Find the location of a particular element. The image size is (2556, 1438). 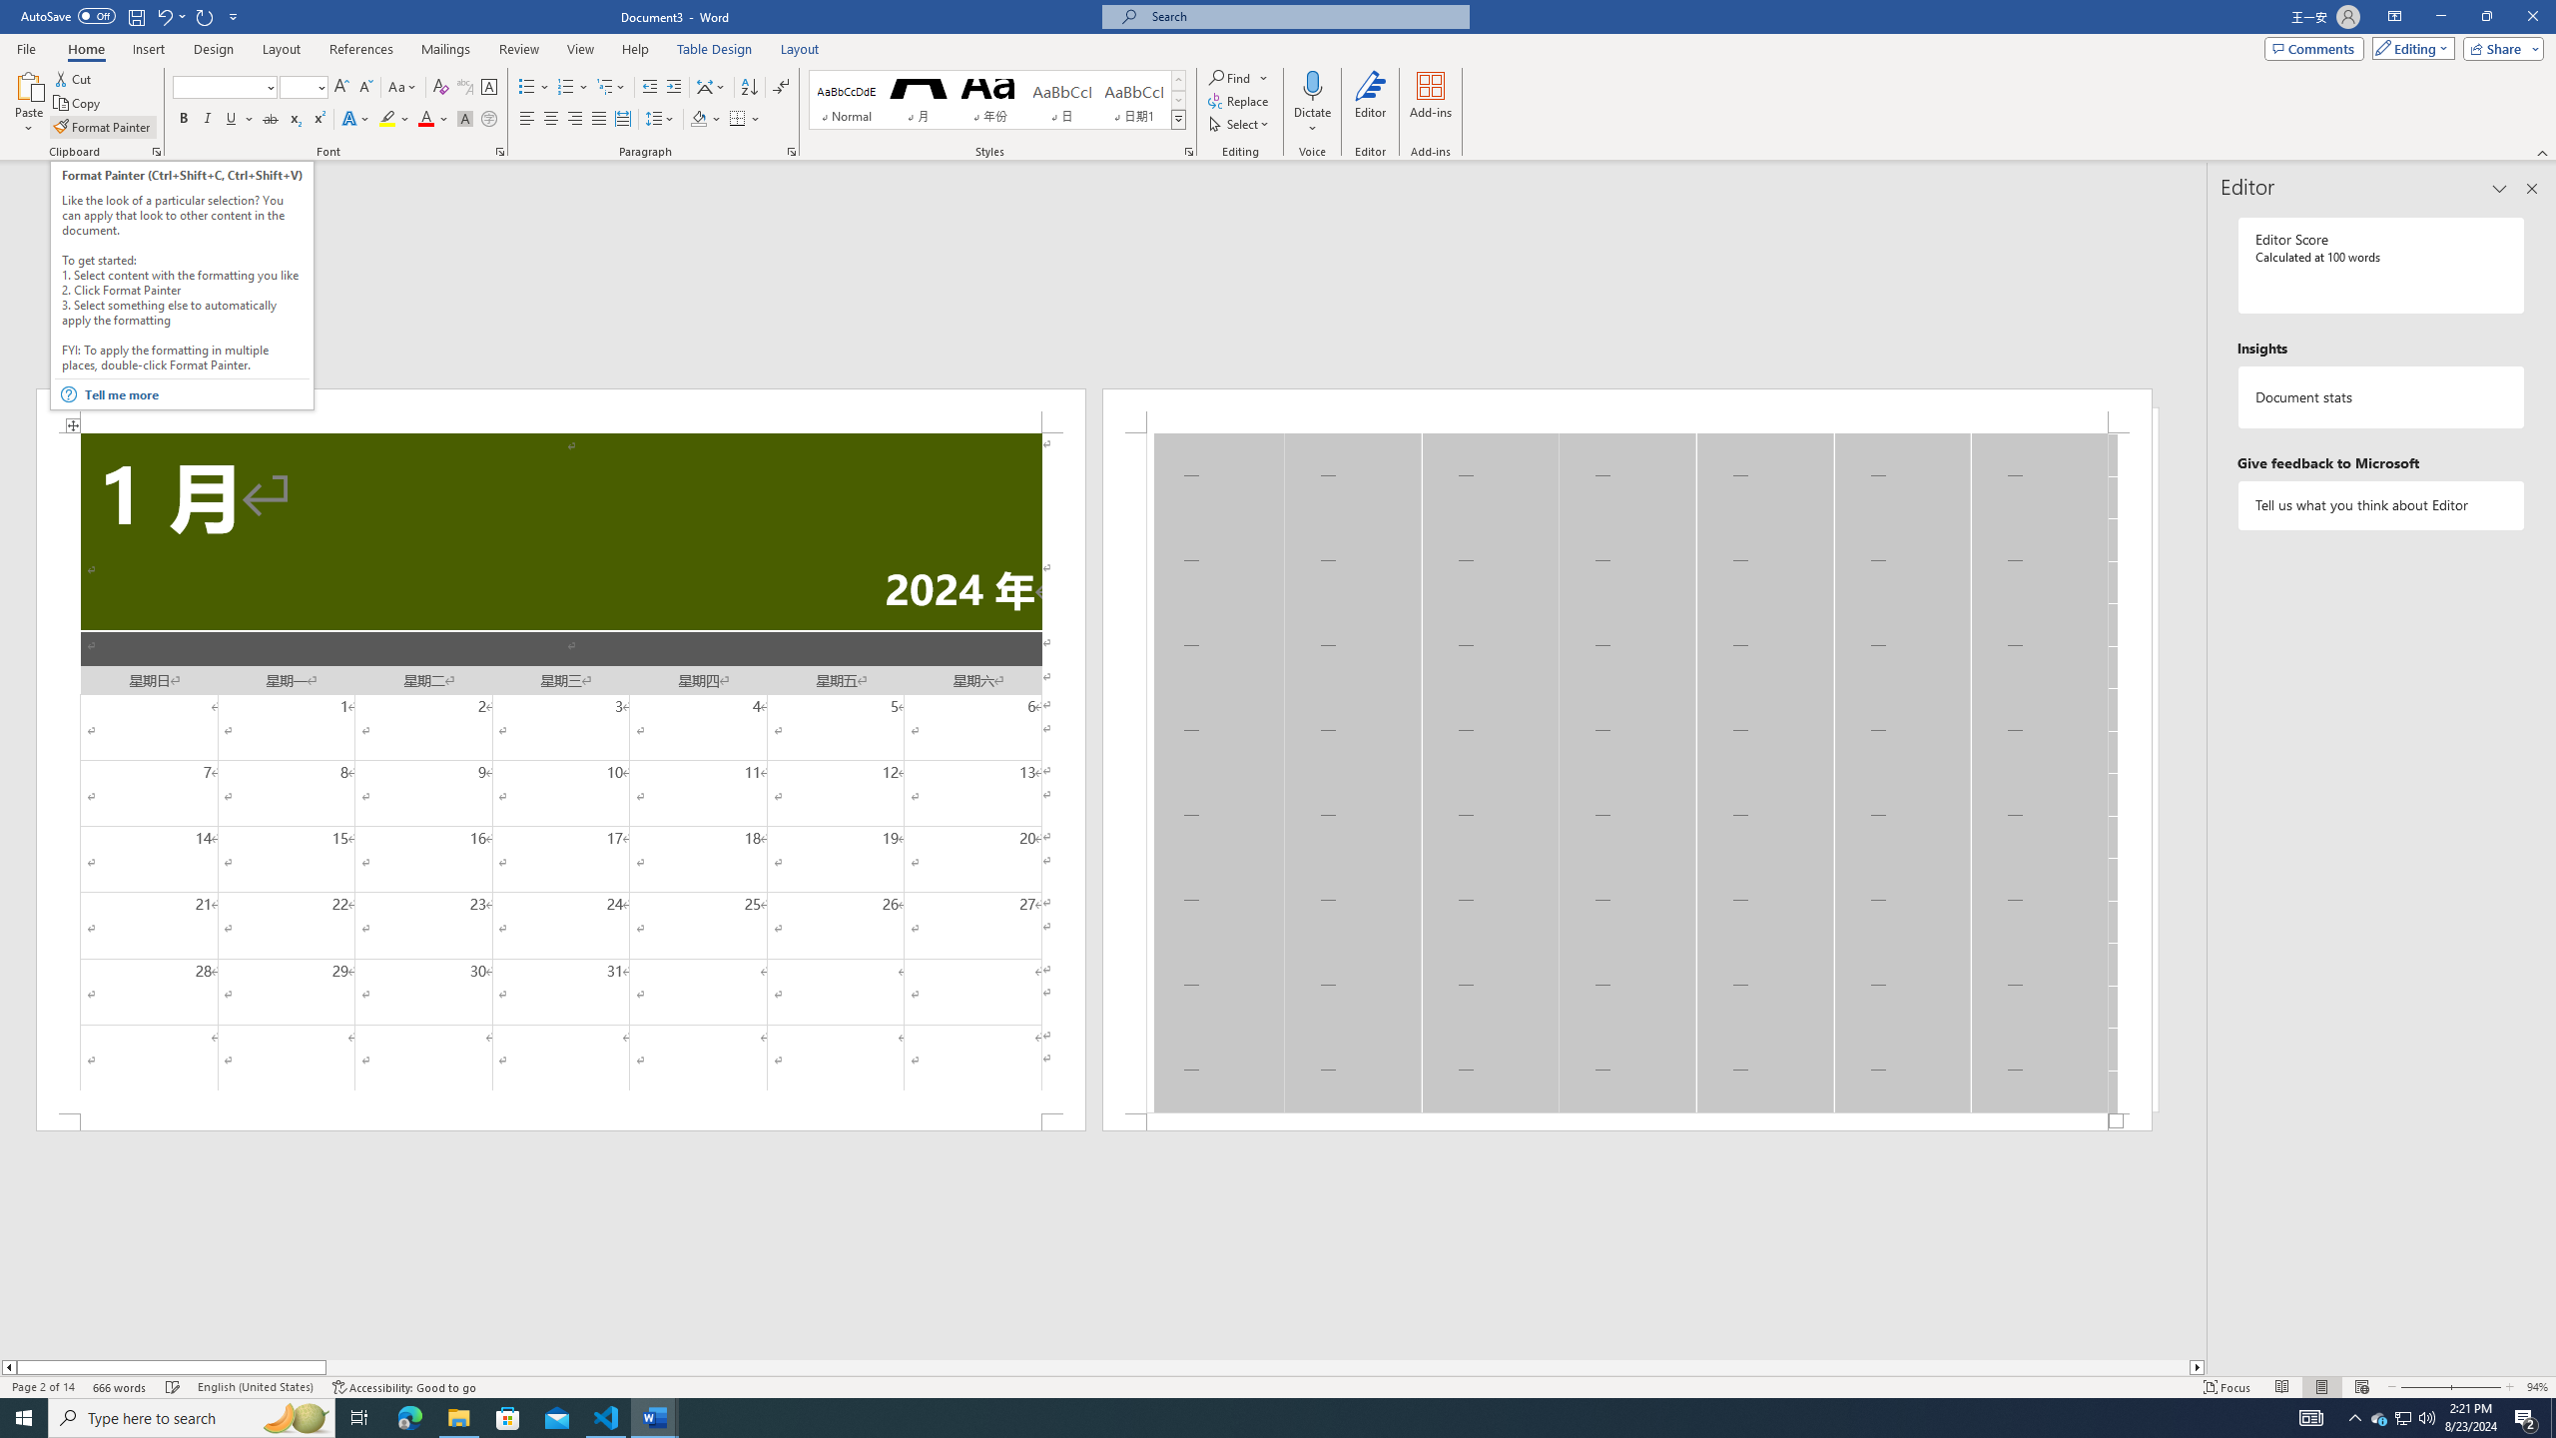

Footer -Section 1- is located at coordinates (1626, 1122).